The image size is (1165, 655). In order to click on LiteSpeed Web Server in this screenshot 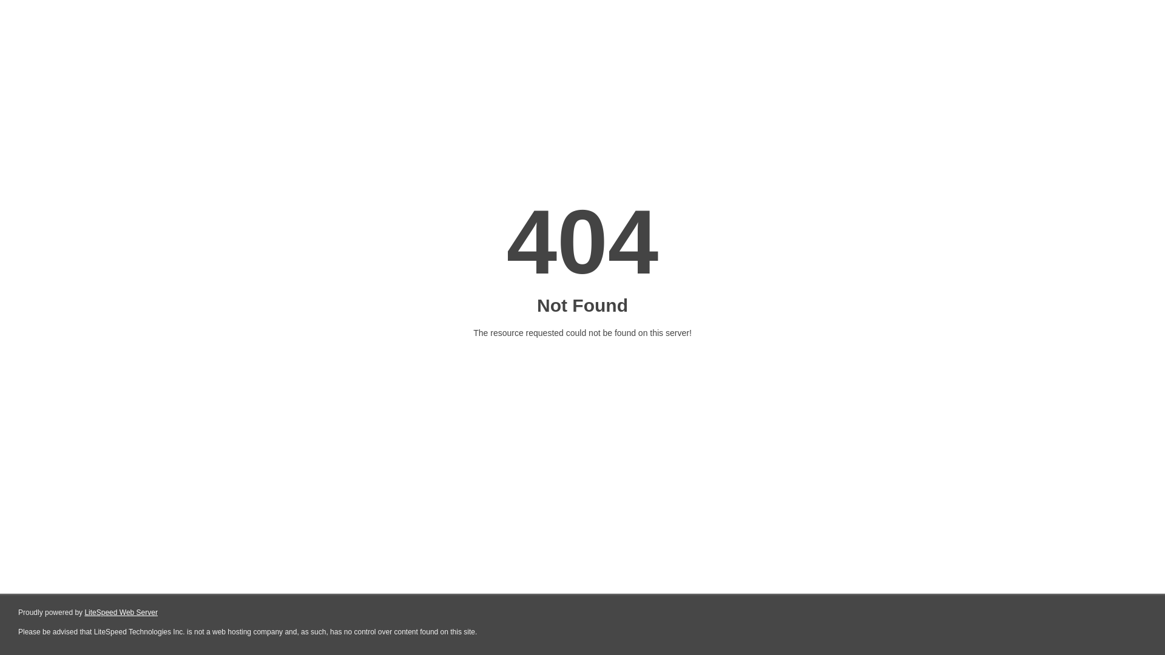, I will do `click(121, 613)`.